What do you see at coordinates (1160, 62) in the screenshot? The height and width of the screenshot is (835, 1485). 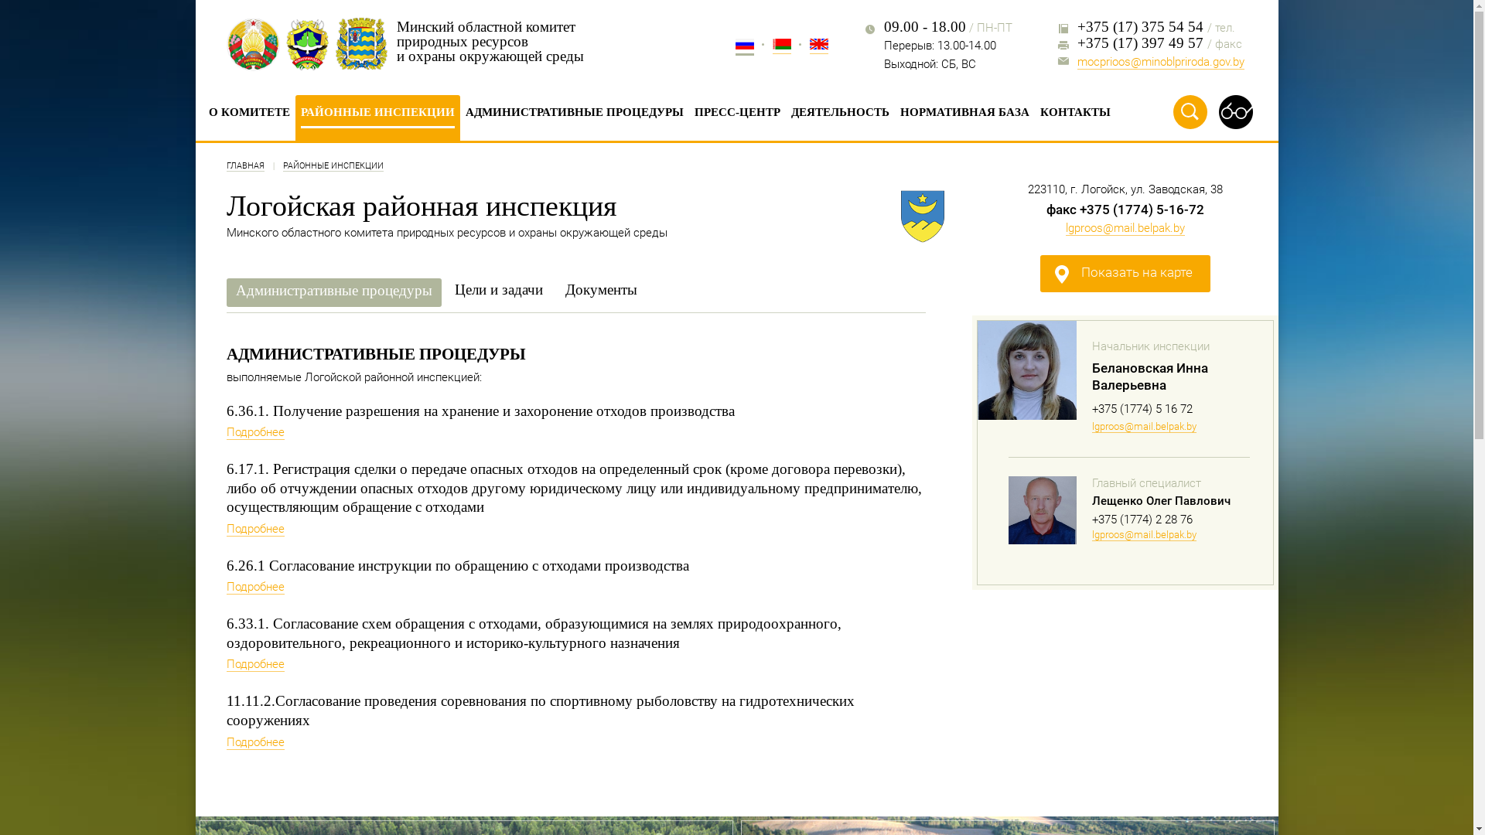 I see `mocprioos@minoblpriroda.gov.by` at bounding box center [1160, 62].